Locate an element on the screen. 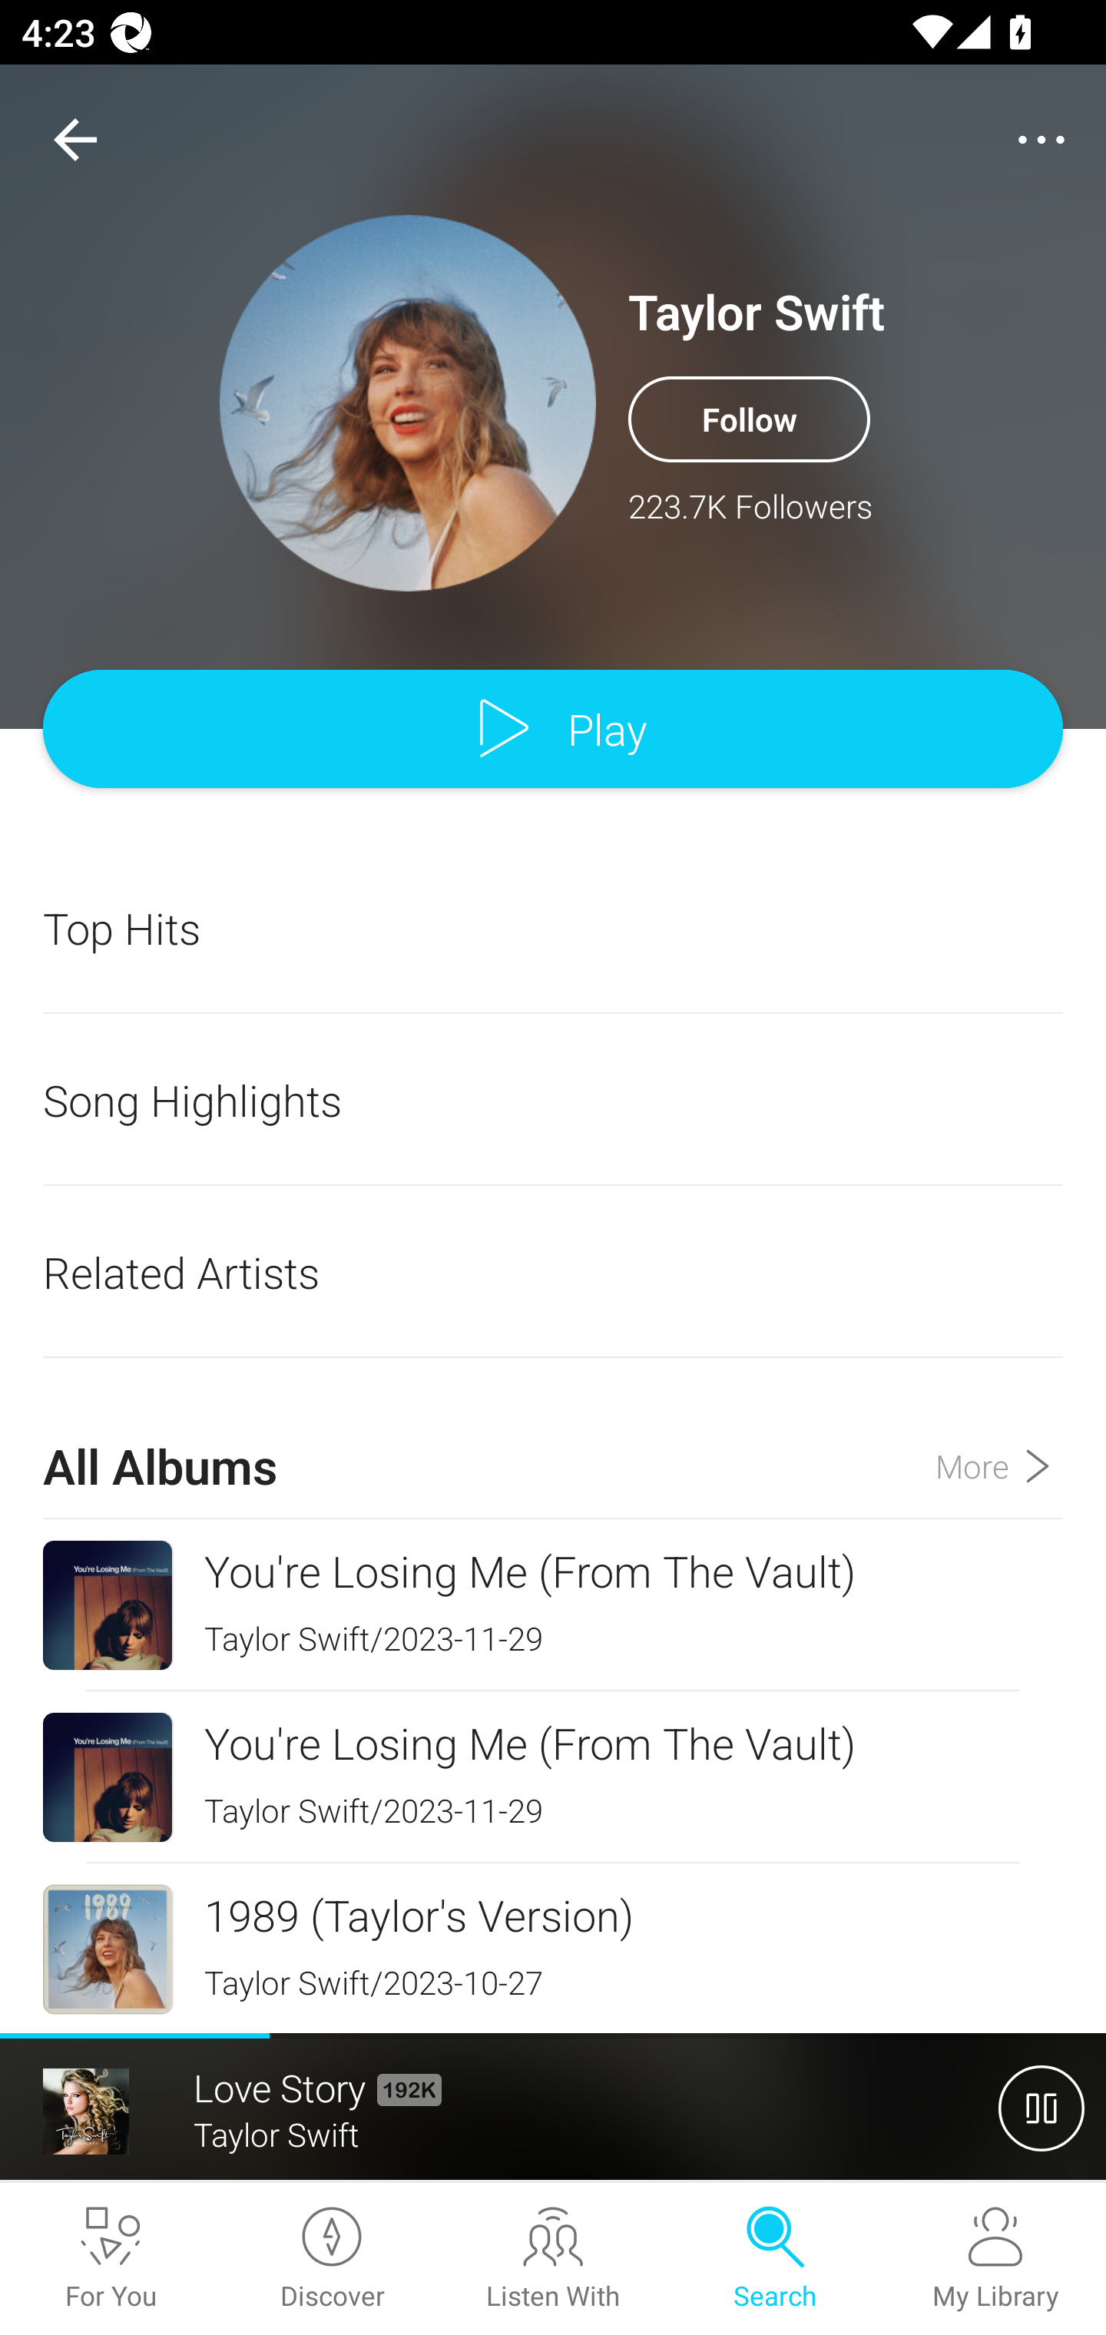  My Library is located at coordinates (995, 2259).